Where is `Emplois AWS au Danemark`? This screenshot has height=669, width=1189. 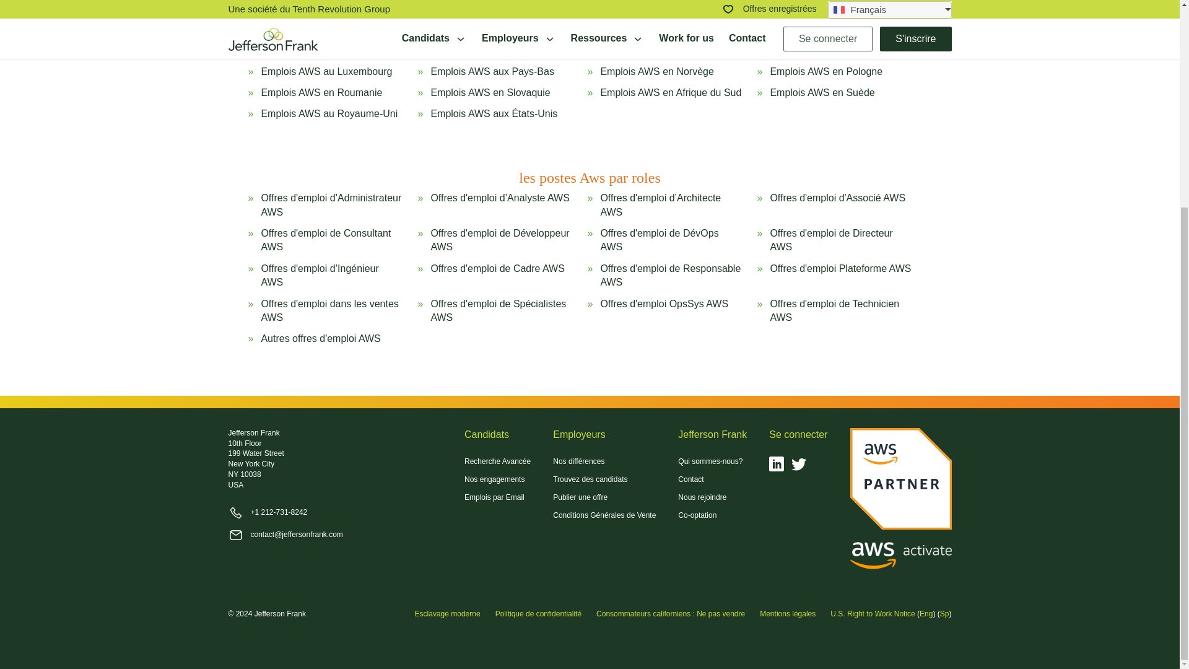
Emplois AWS au Danemark is located at coordinates (492, 22).